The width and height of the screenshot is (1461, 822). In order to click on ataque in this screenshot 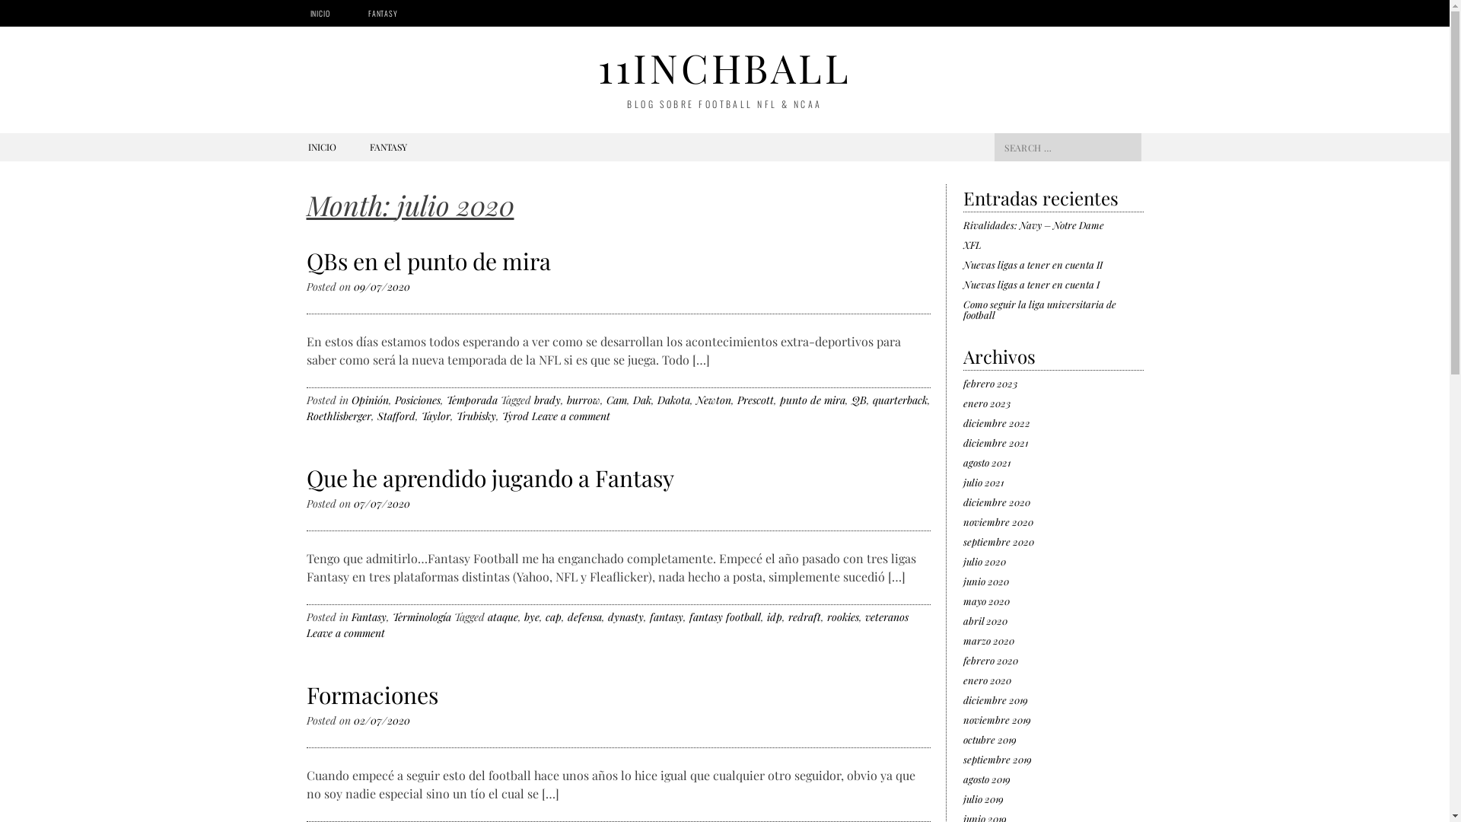, I will do `click(502, 616)`.